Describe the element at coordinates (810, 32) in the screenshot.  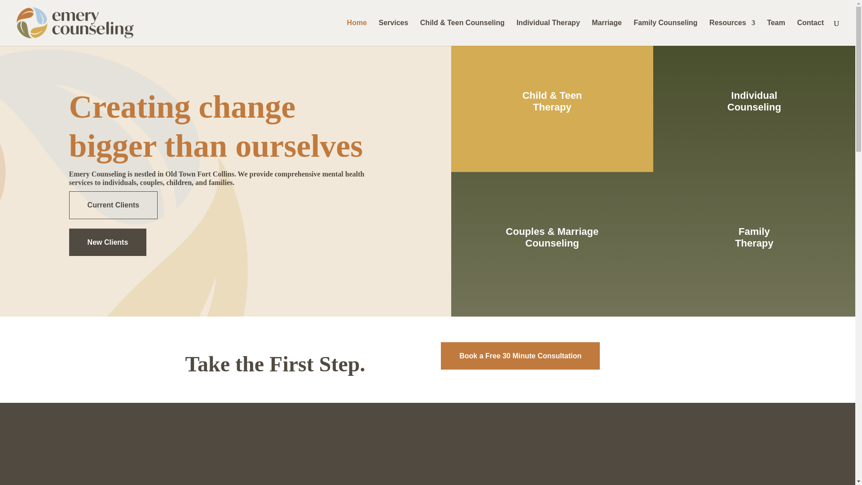
I see `Contact` at that location.